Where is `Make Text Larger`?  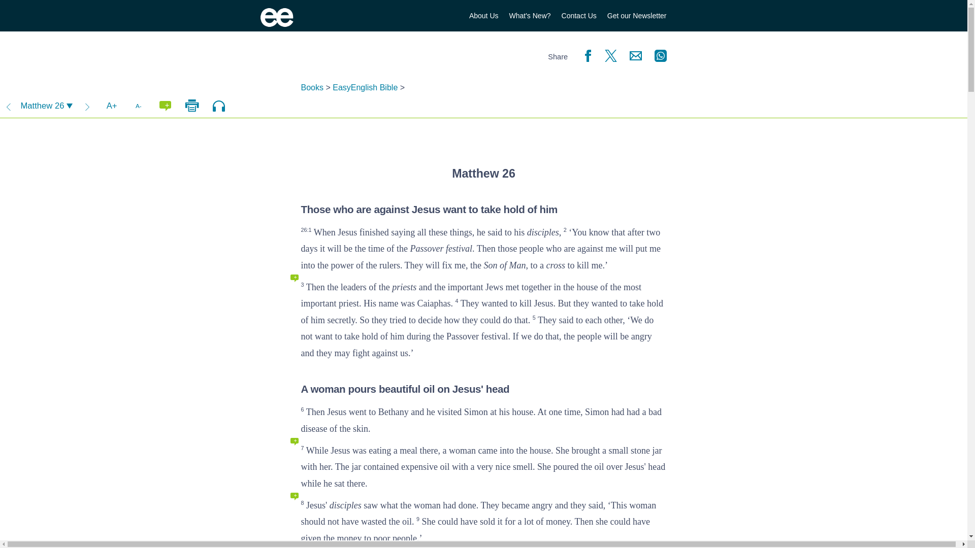 Make Text Larger is located at coordinates (111, 106).